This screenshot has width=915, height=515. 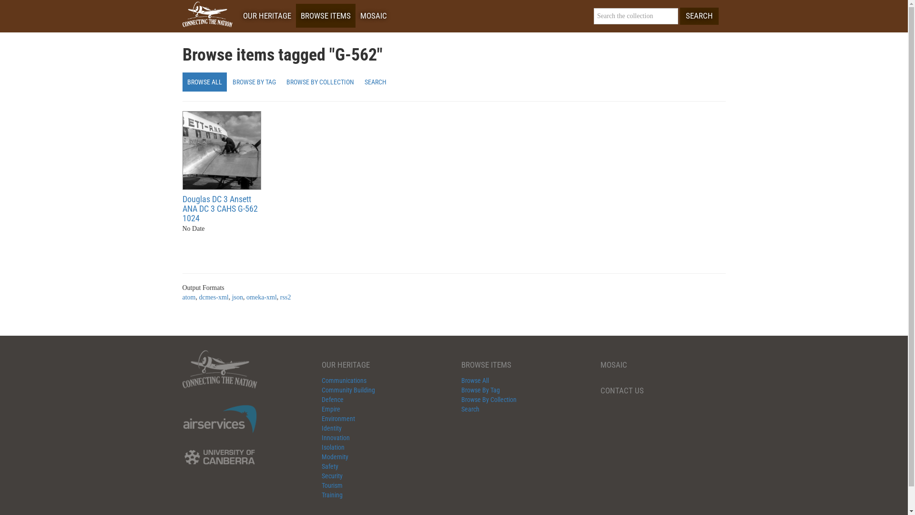 What do you see at coordinates (332, 428) in the screenshot?
I see `Identity` at bounding box center [332, 428].